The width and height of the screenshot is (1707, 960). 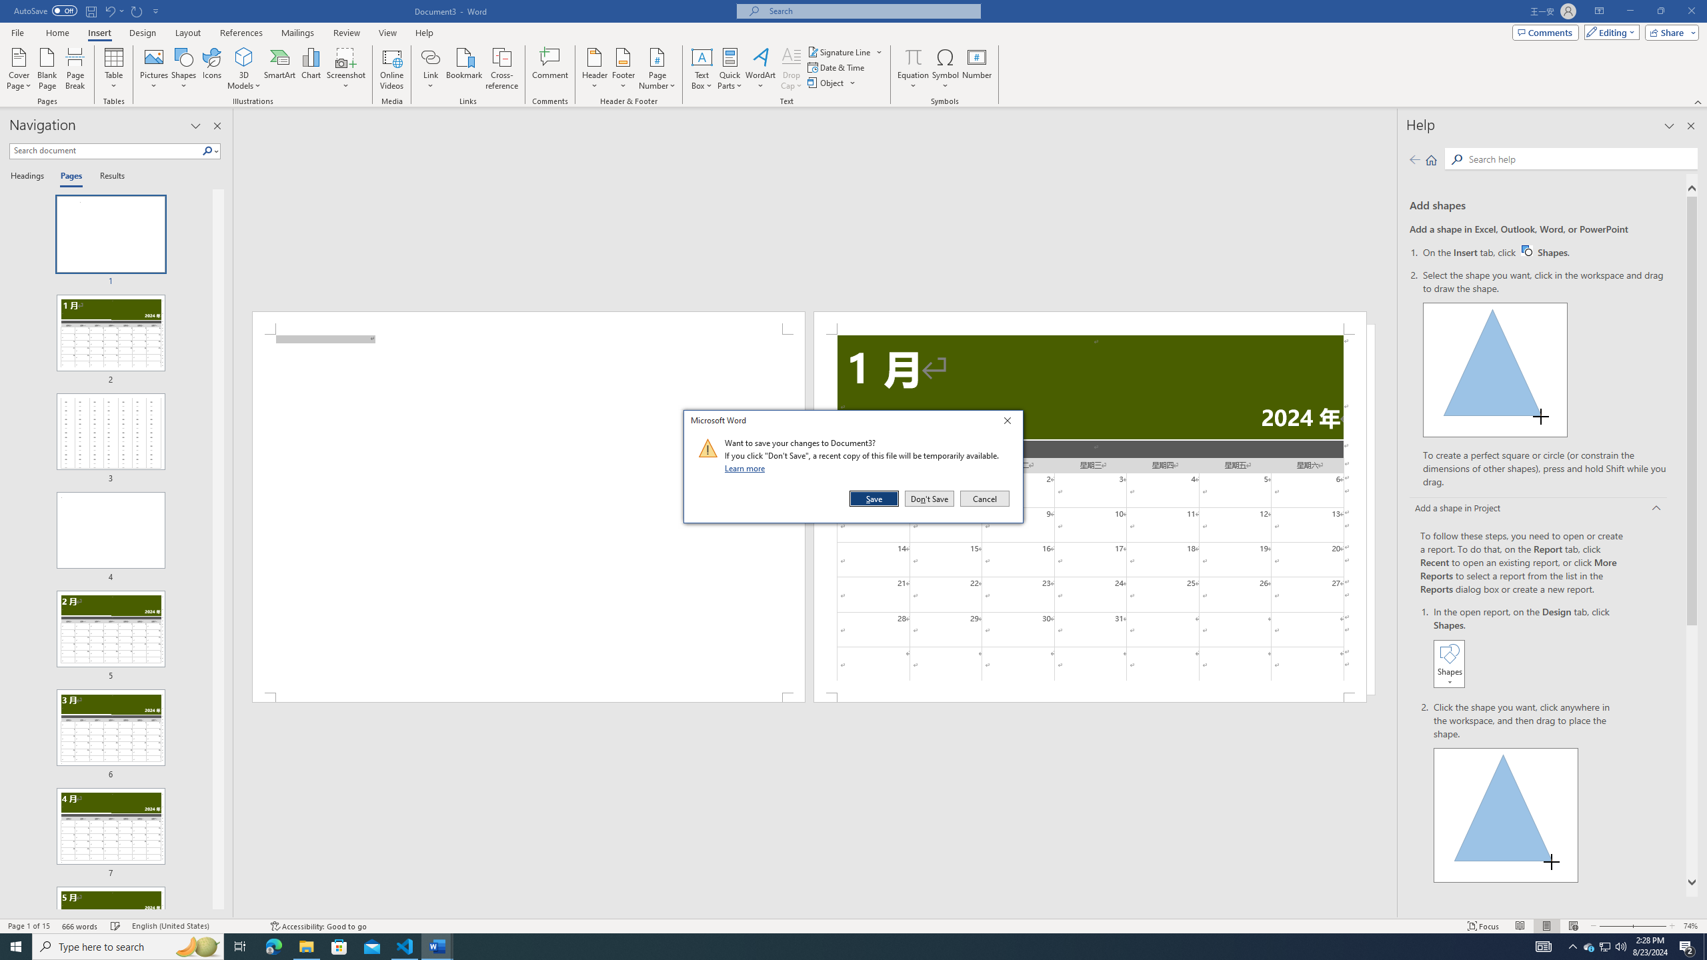 What do you see at coordinates (702, 69) in the screenshot?
I see `Text Box` at bounding box center [702, 69].